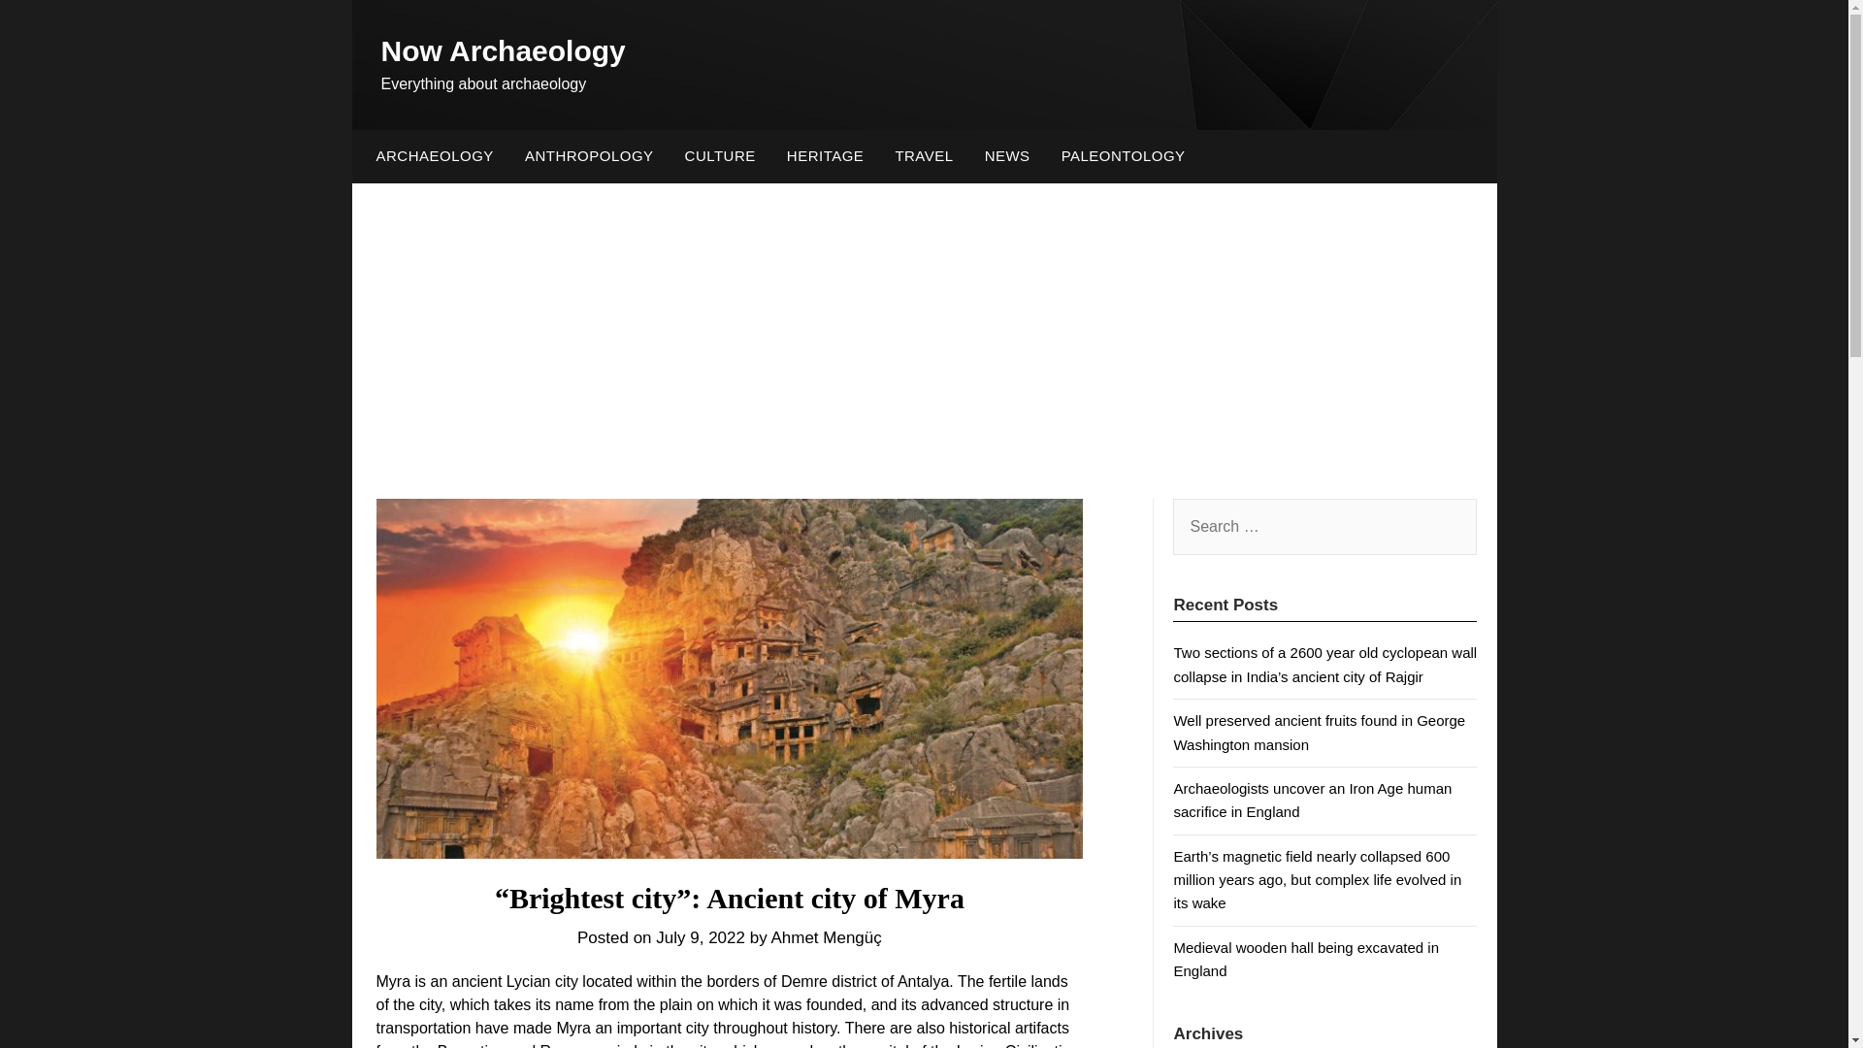 The width and height of the screenshot is (1863, 1048). I want to click on Search, so click(49, 28).